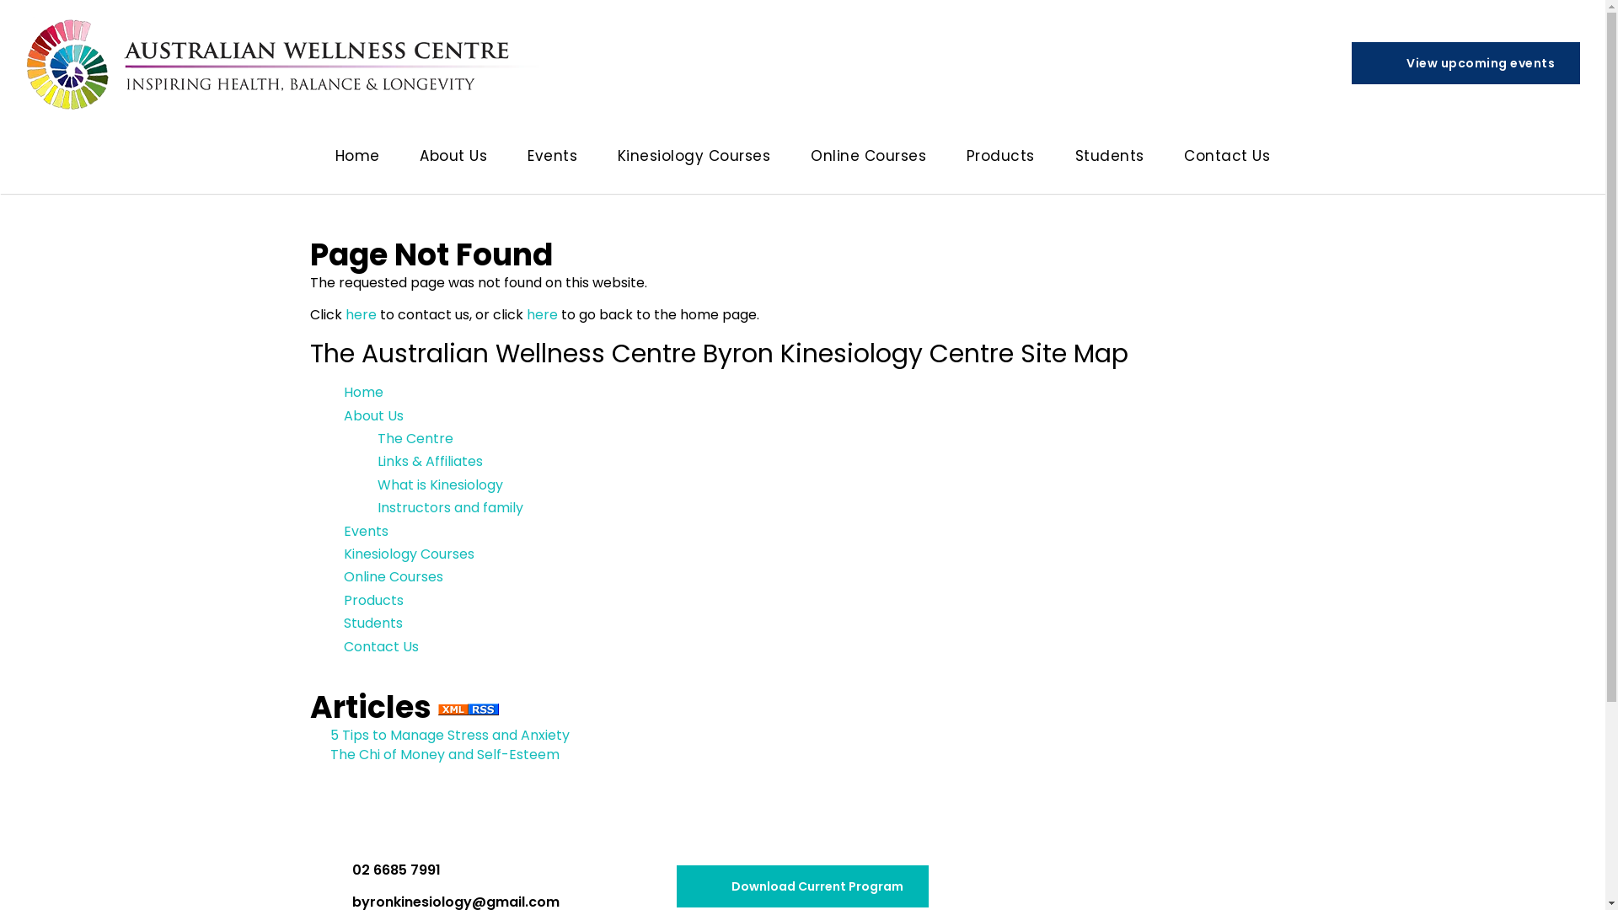 Image resolution: width=1618 pixels, height=910 pixels. Describe the element at coordinates (366, 531) in the screenshot. I see `Events` at that location.